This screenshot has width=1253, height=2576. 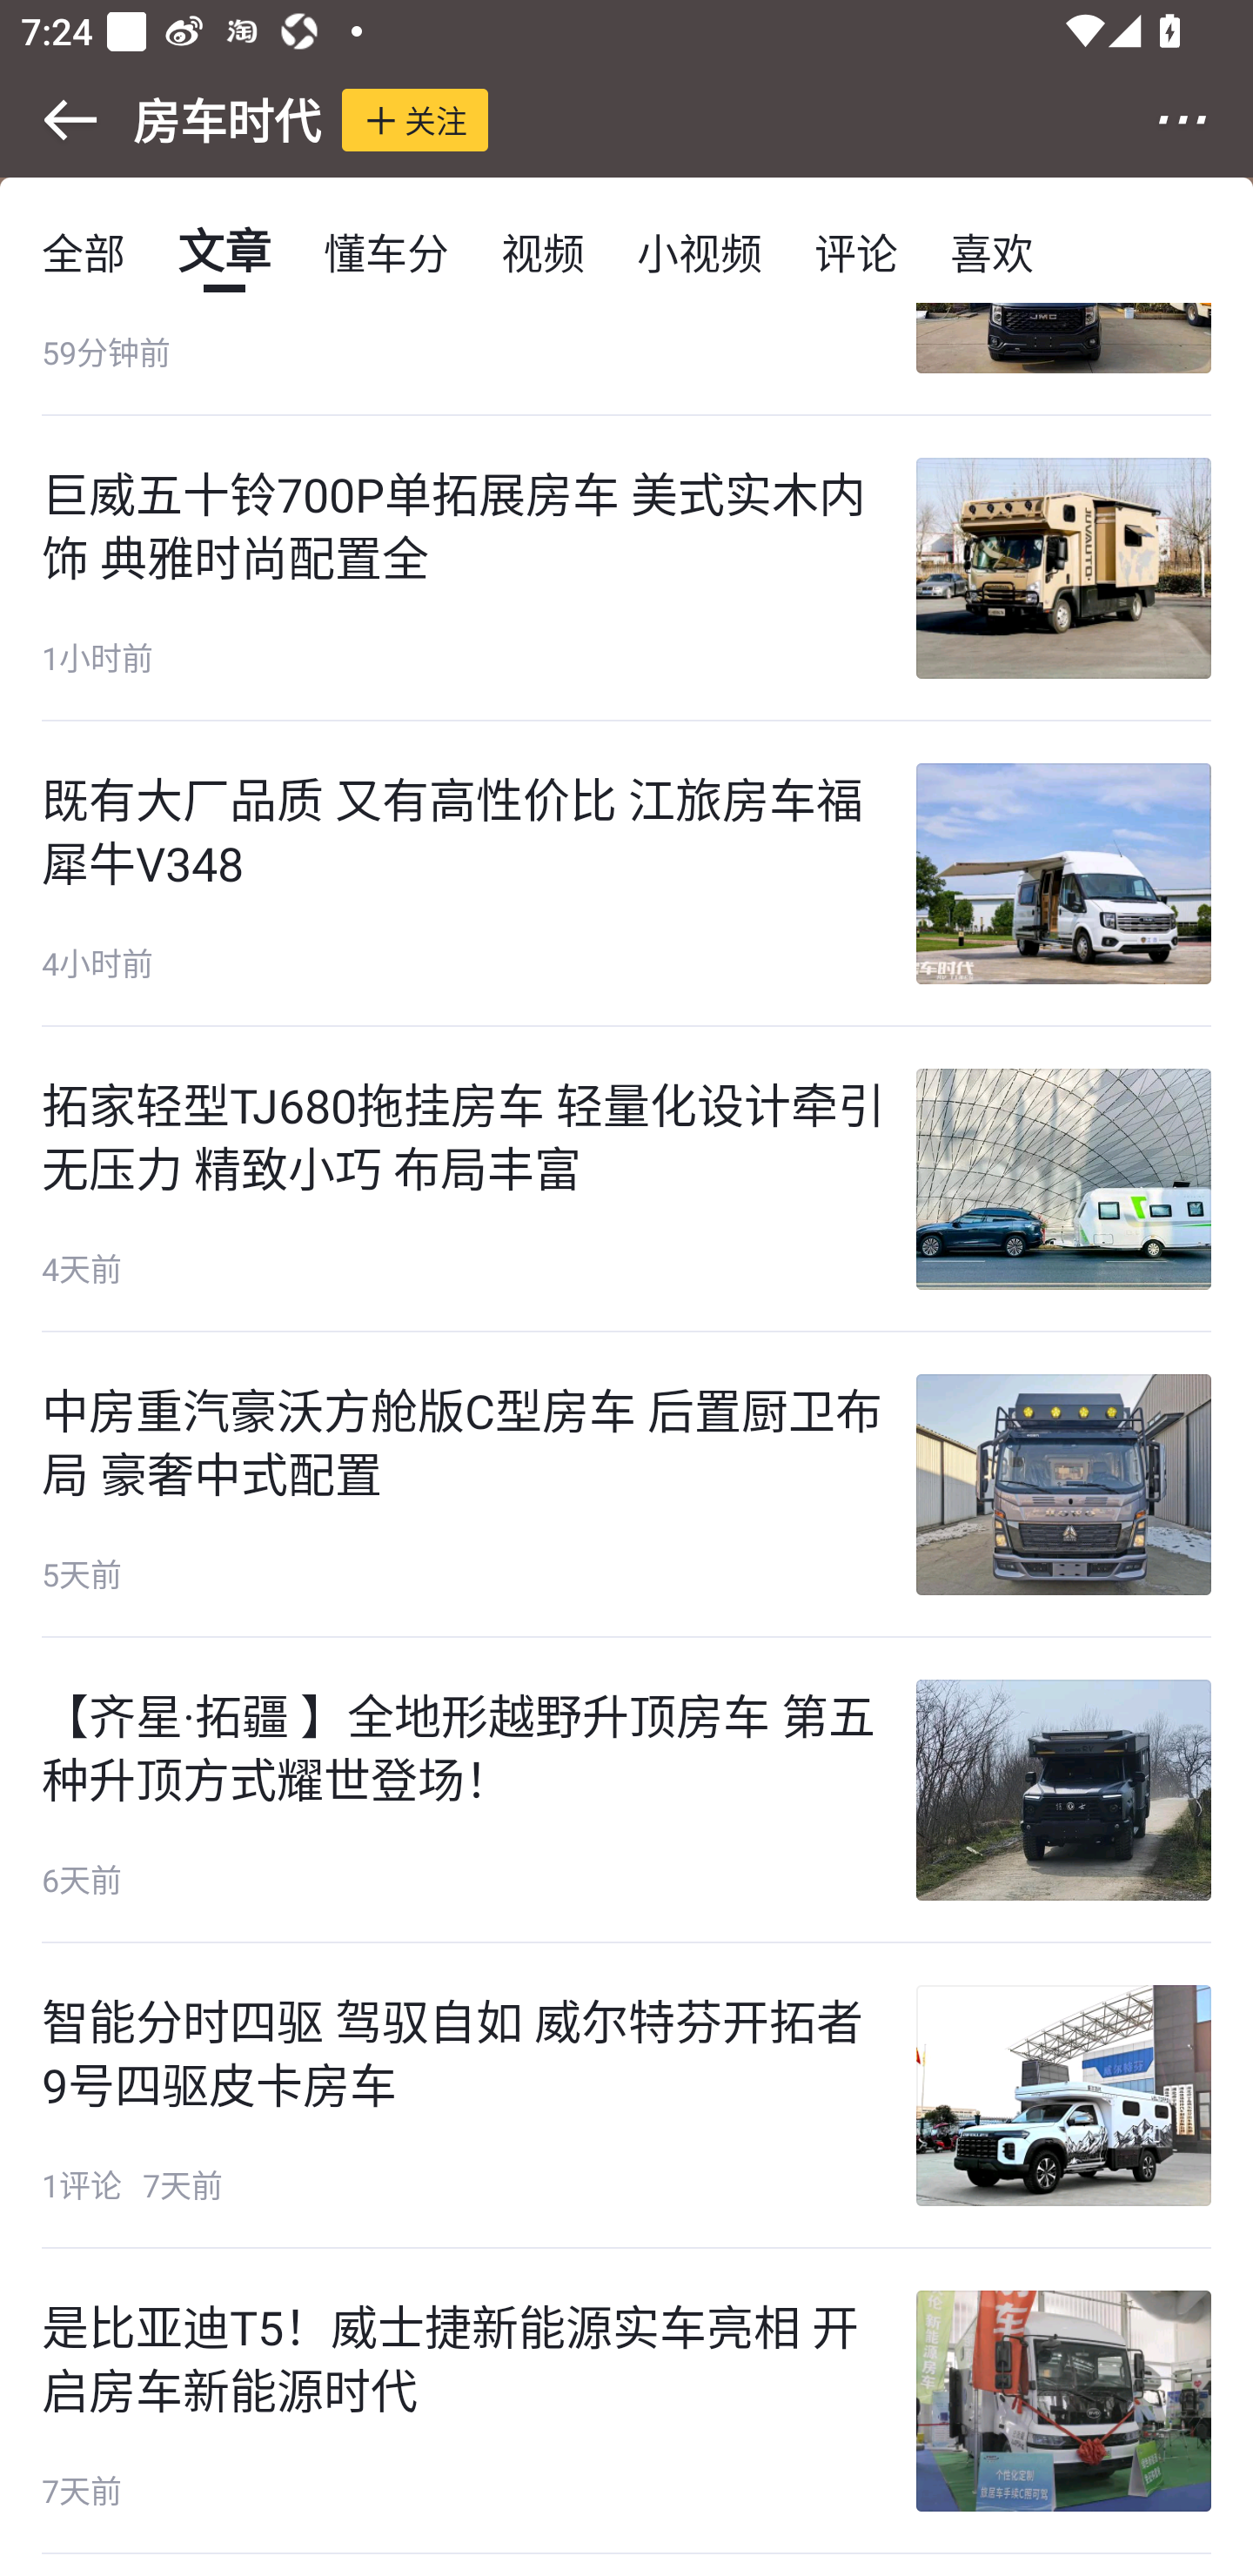 What do you see at coordinates (626, 1789) in the screenshot?
I see `【齐星·拓疆 】全地形越野升顶房车 第五种升顶方式耀世登场！ 6天前` at bounding box center [626, 1789].